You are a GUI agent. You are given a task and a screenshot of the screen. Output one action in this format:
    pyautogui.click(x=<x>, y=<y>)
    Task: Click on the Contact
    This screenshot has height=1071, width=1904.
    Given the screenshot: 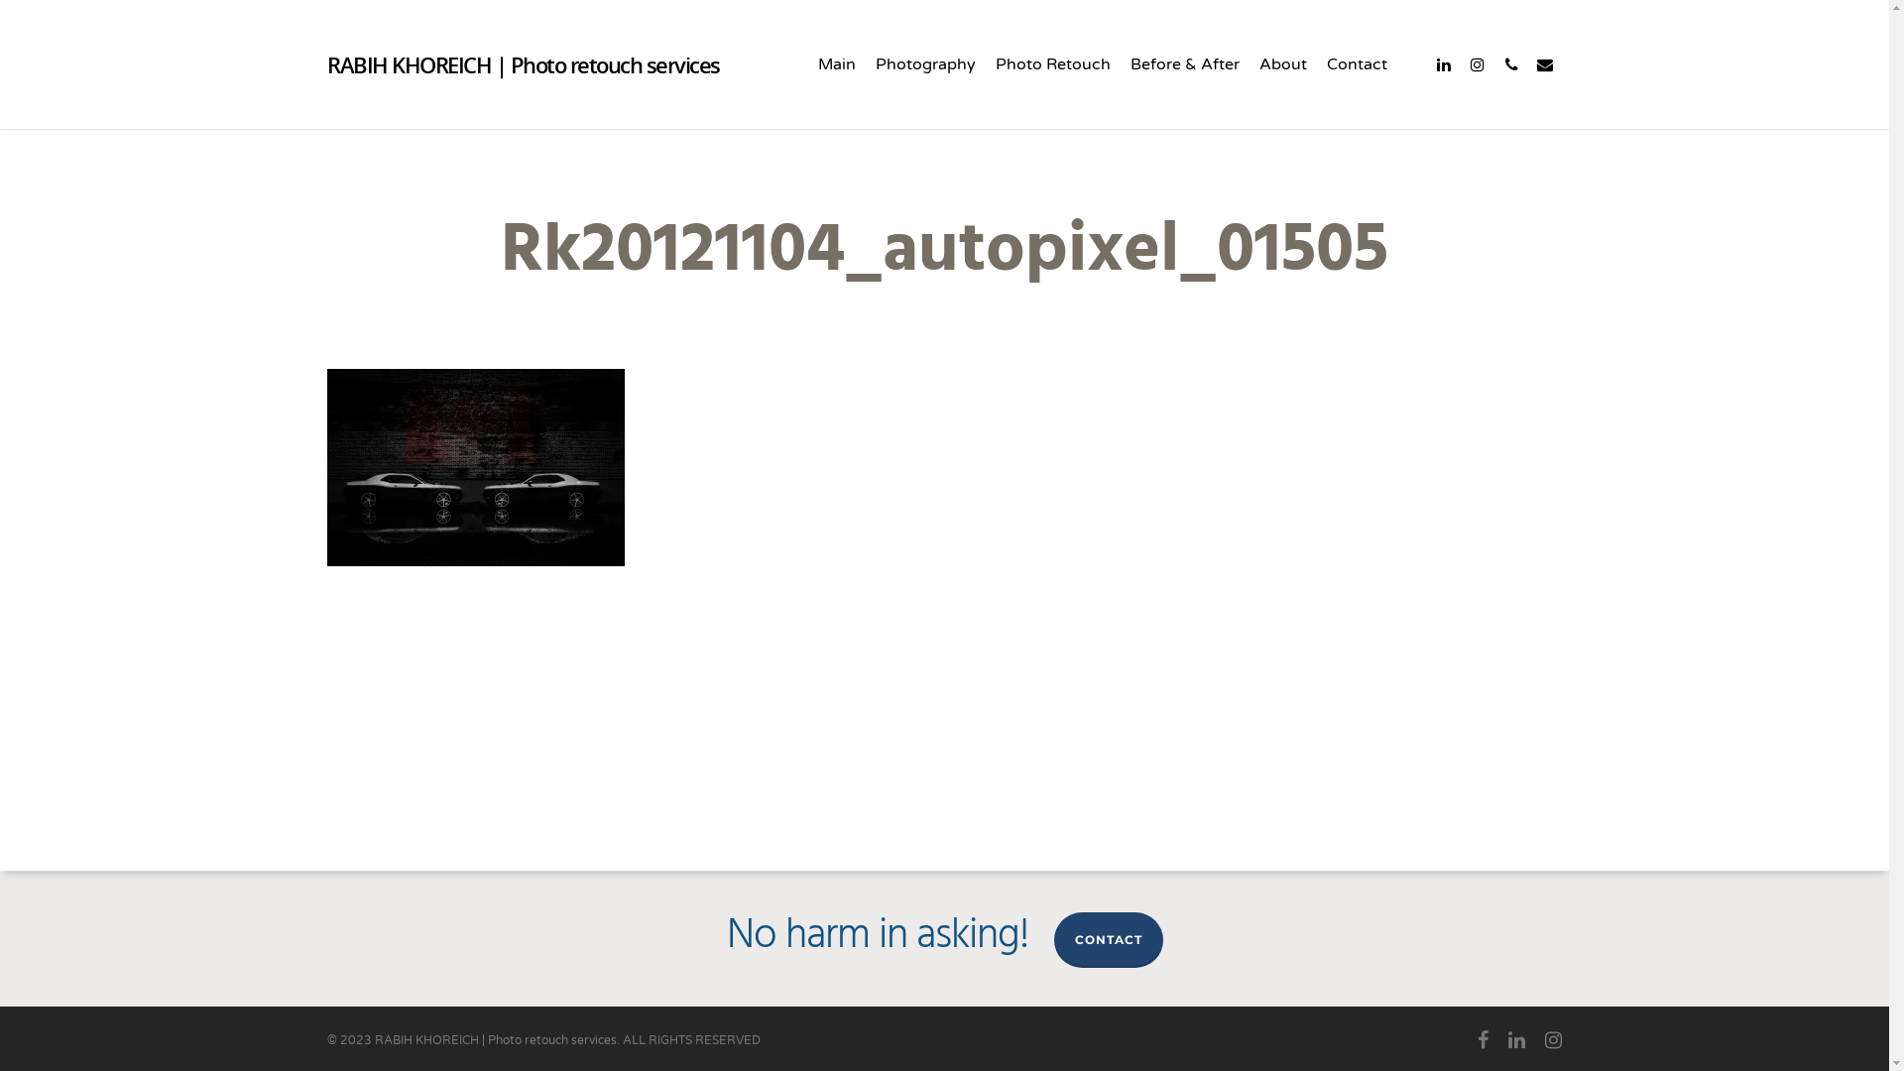 What is the action you would take?
    pyautogui.click(x=1357, y=89)
    